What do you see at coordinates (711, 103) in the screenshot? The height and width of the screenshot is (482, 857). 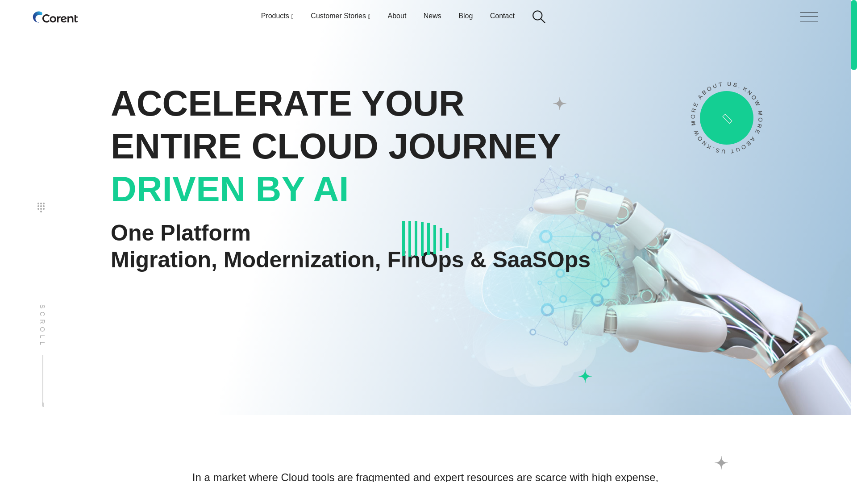 I see `Know More About Us` at bounding box center [711, 103].